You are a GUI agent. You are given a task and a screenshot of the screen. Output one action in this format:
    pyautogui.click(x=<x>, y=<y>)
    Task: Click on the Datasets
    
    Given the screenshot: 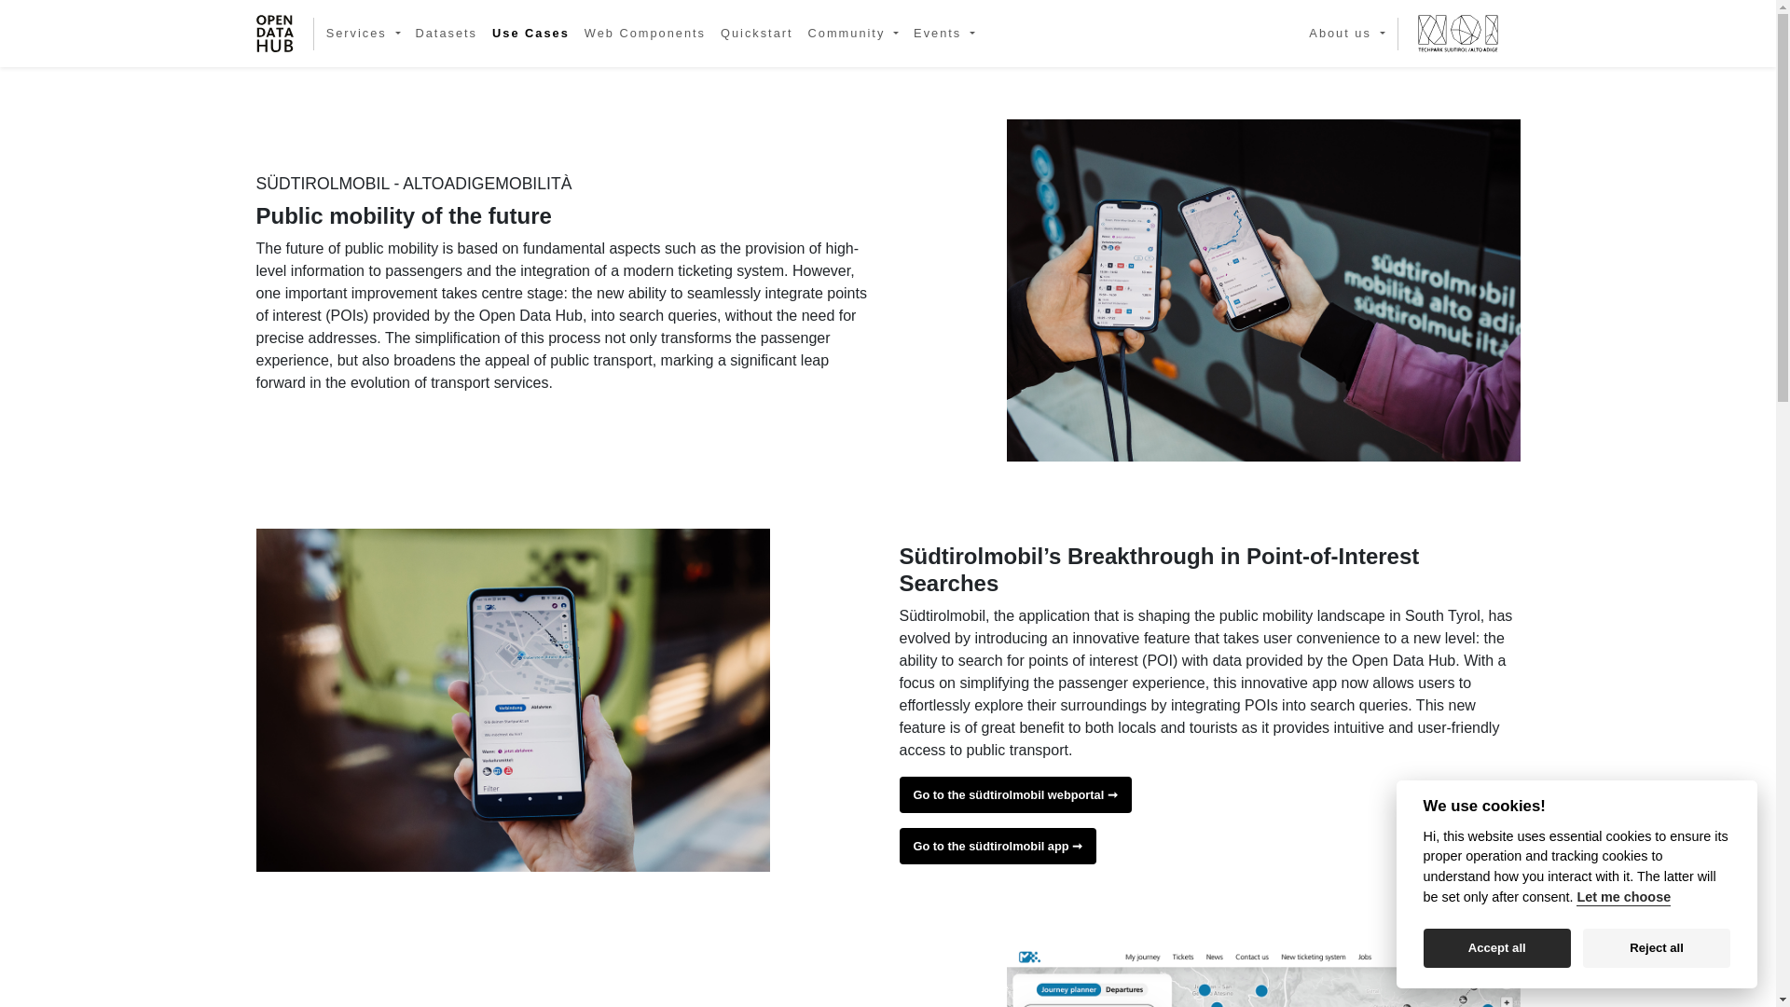 What is the action you would take?
    pyautogui.click(x=446, y=33)
    